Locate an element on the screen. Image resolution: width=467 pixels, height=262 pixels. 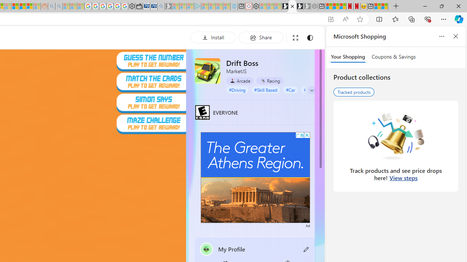
Class: expand-arrow neutral is located at coordinates (312, 90).